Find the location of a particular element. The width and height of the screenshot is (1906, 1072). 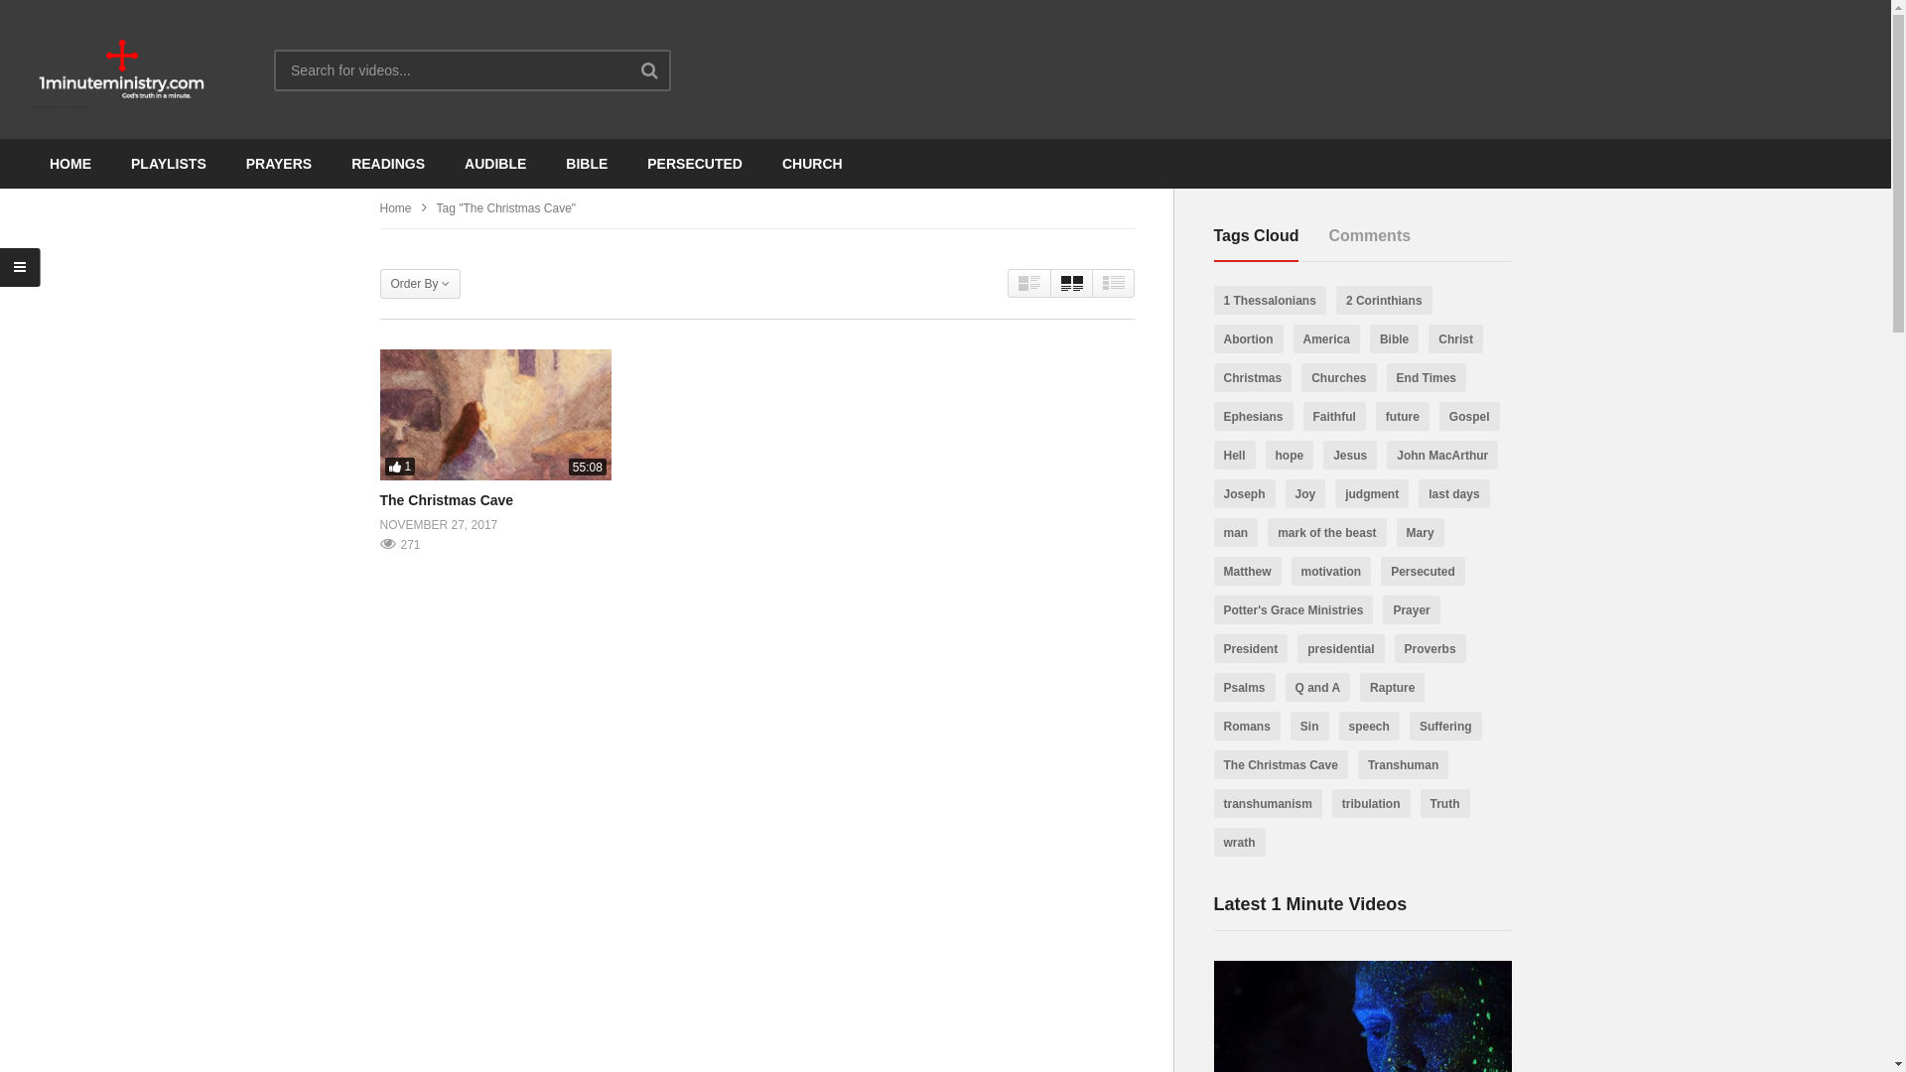

Suffering is located at coordinates (1445, 727).